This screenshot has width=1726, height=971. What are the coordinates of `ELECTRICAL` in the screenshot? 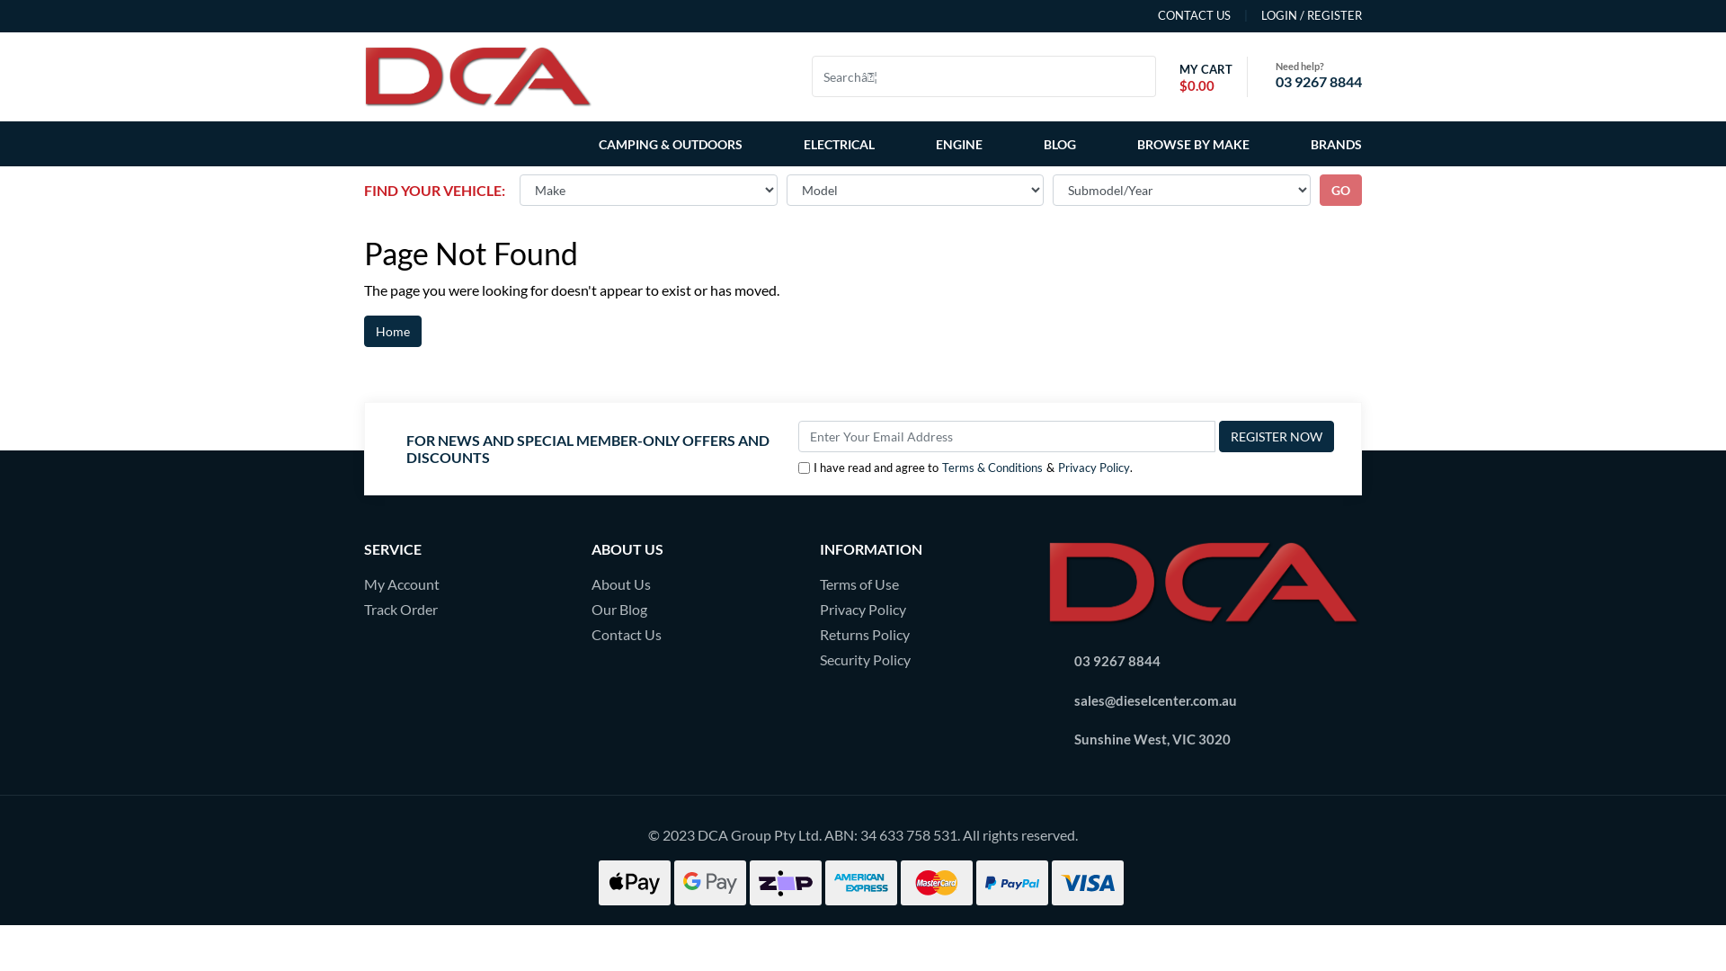 It's located at (840, 144).